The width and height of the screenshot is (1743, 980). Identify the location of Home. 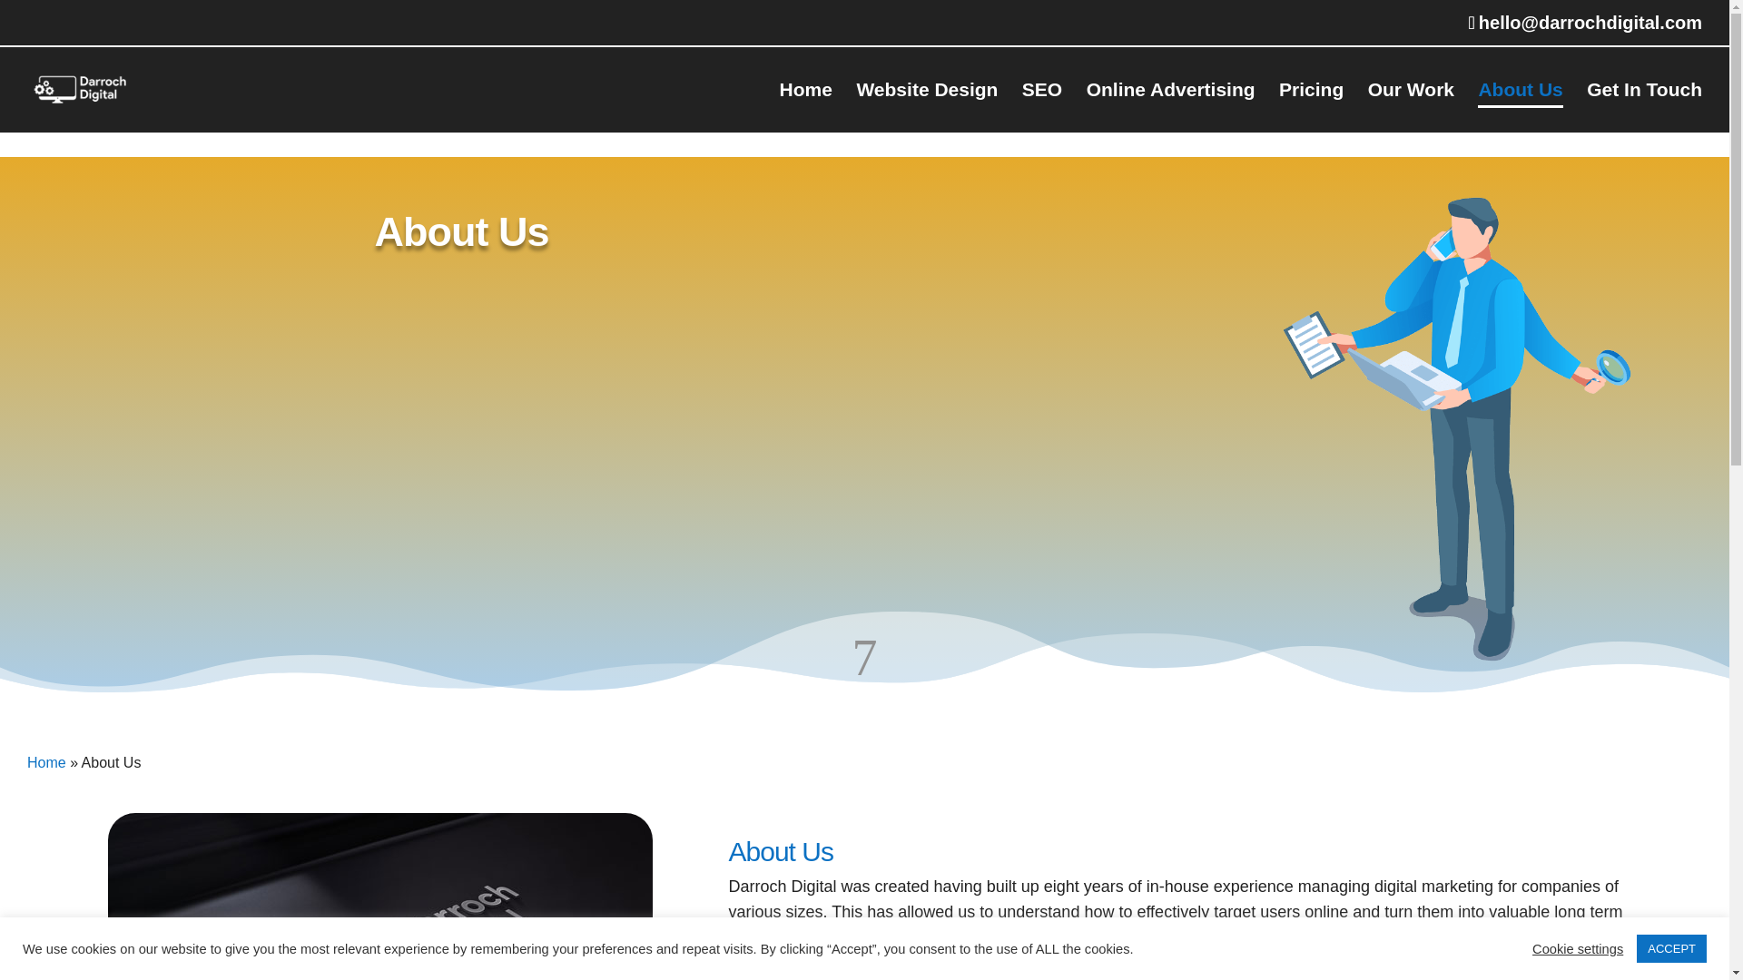
(46, 762).